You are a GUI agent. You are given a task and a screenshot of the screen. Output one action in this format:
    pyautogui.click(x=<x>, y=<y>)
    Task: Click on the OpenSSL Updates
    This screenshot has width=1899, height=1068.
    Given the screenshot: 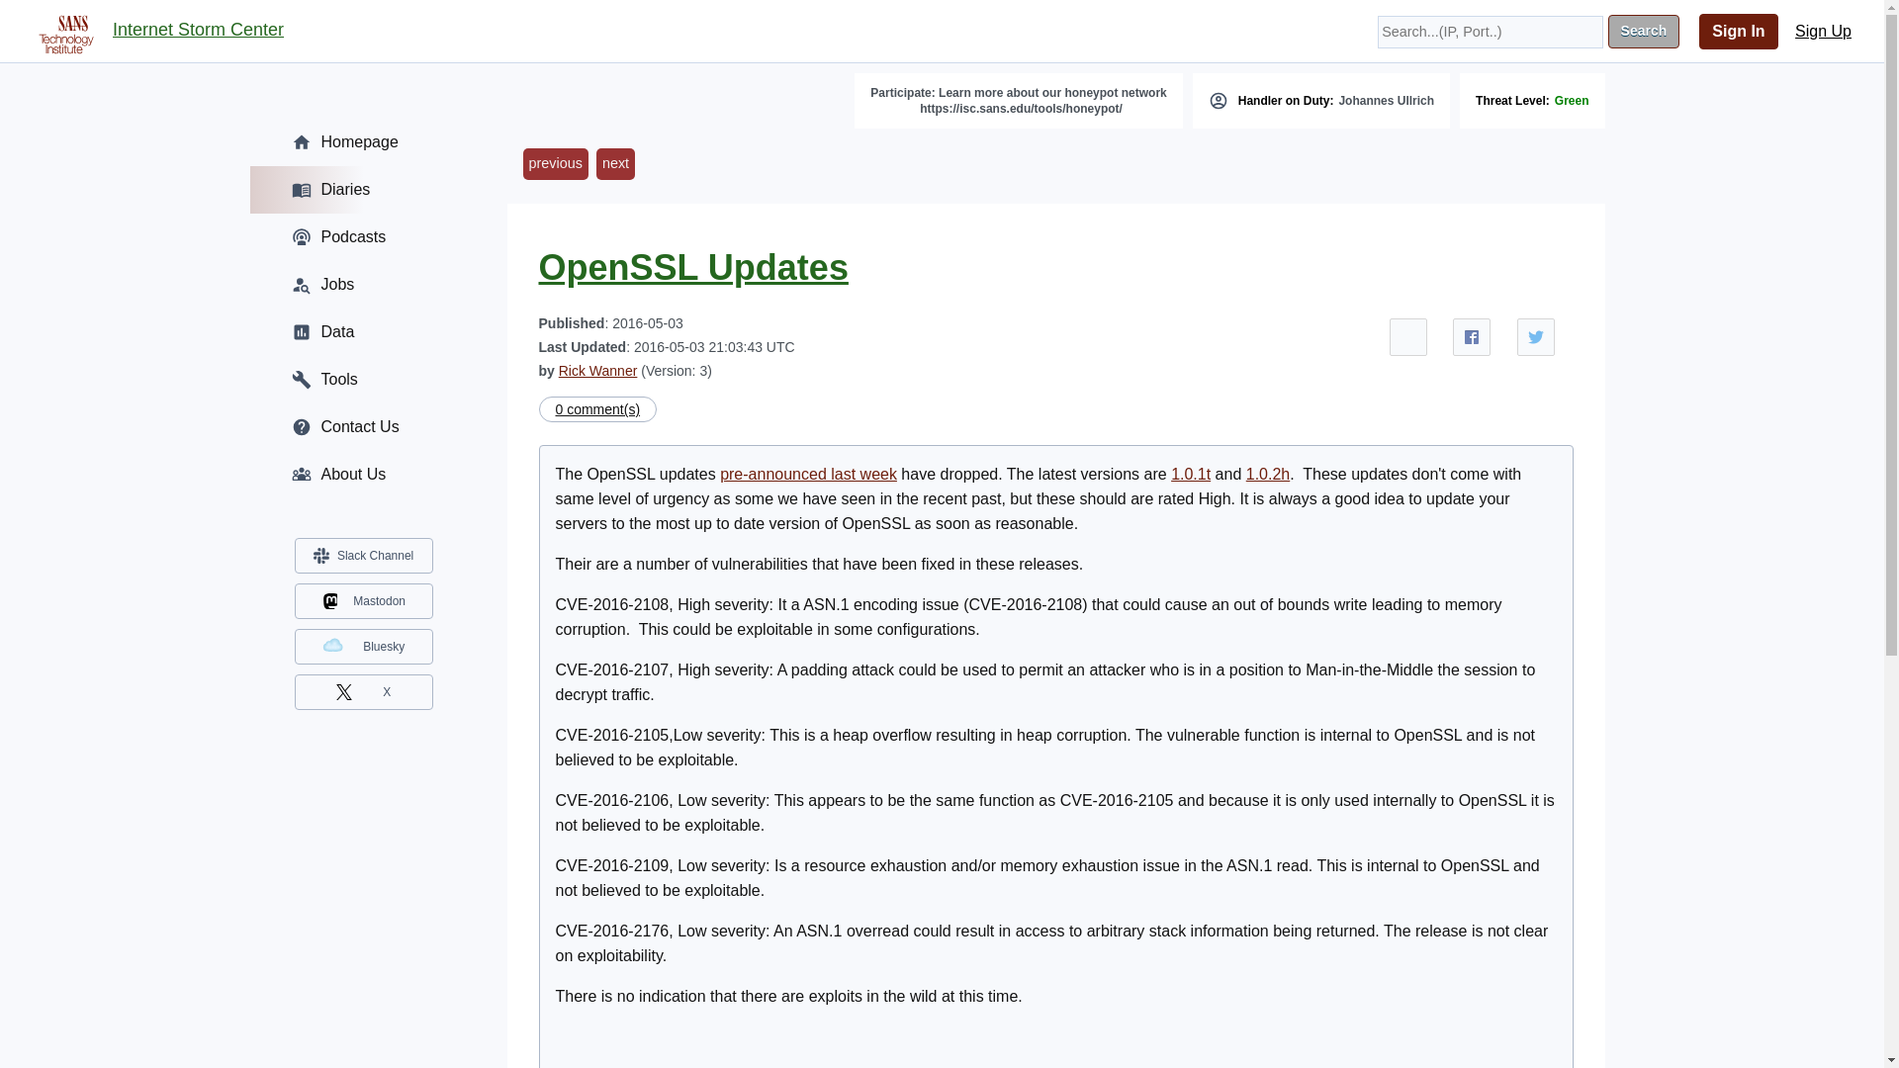 What is the action you would take?
    pyautogui.click(x=692, y=267)
    